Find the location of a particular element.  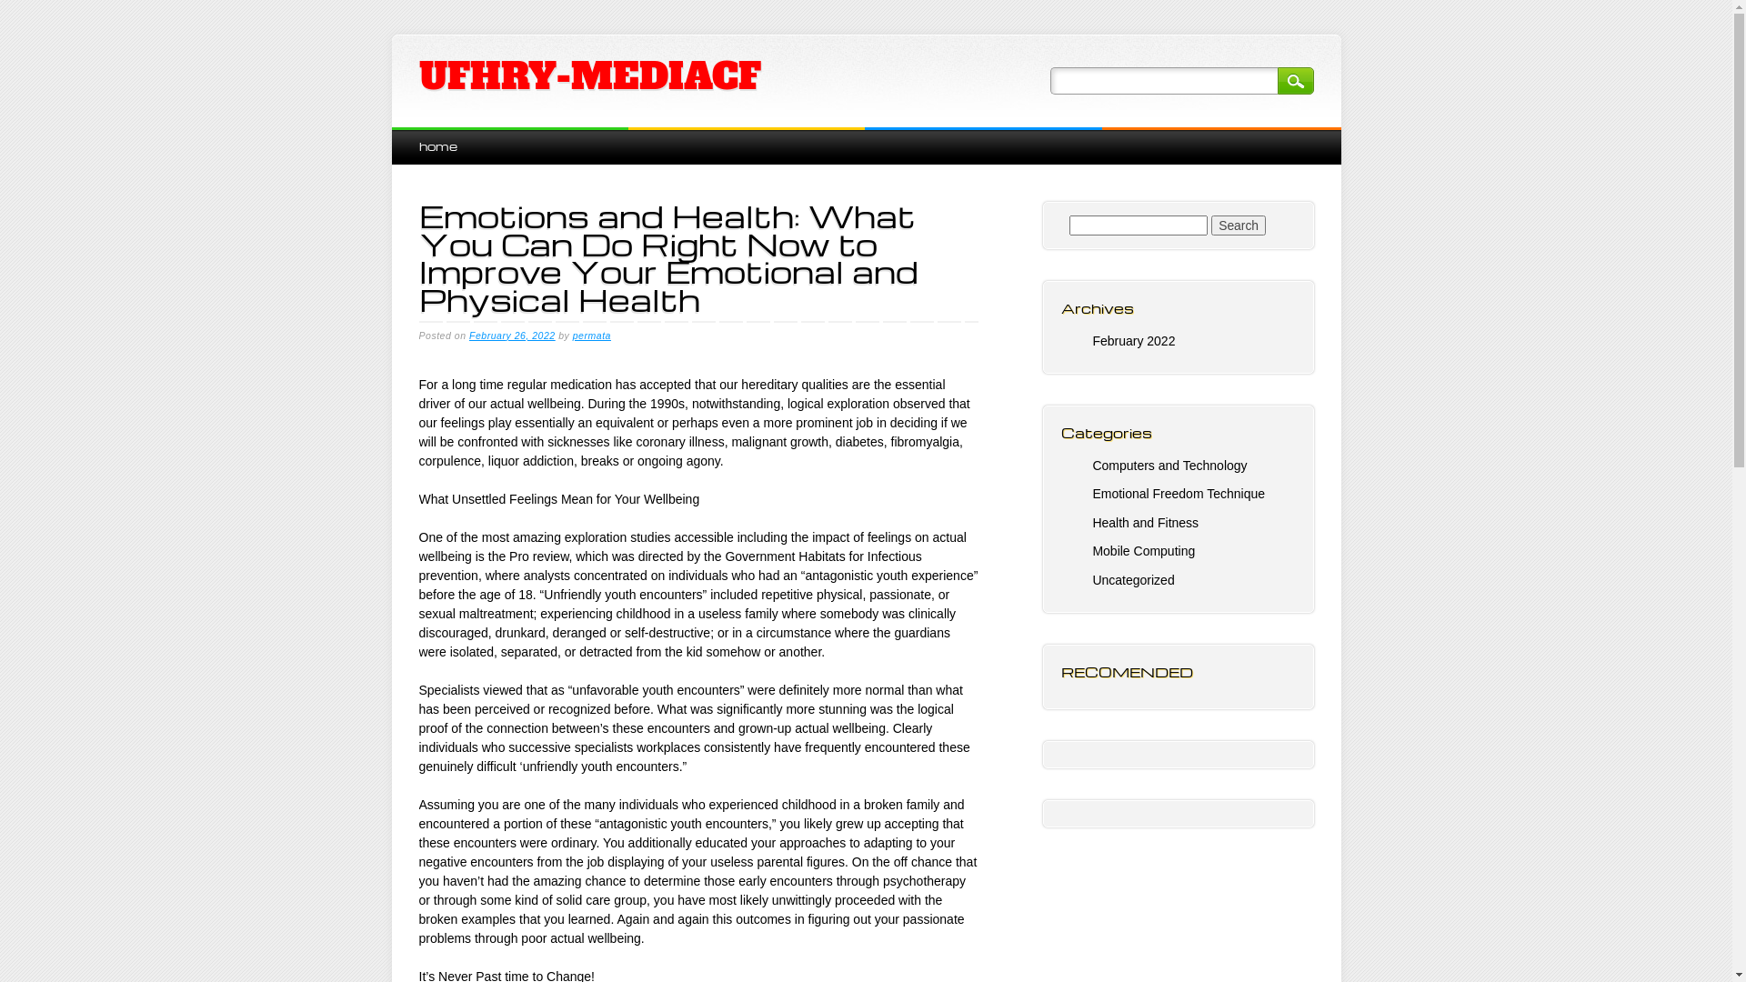

UFHRY-MEDIACF is located at coordinates (589, 76).